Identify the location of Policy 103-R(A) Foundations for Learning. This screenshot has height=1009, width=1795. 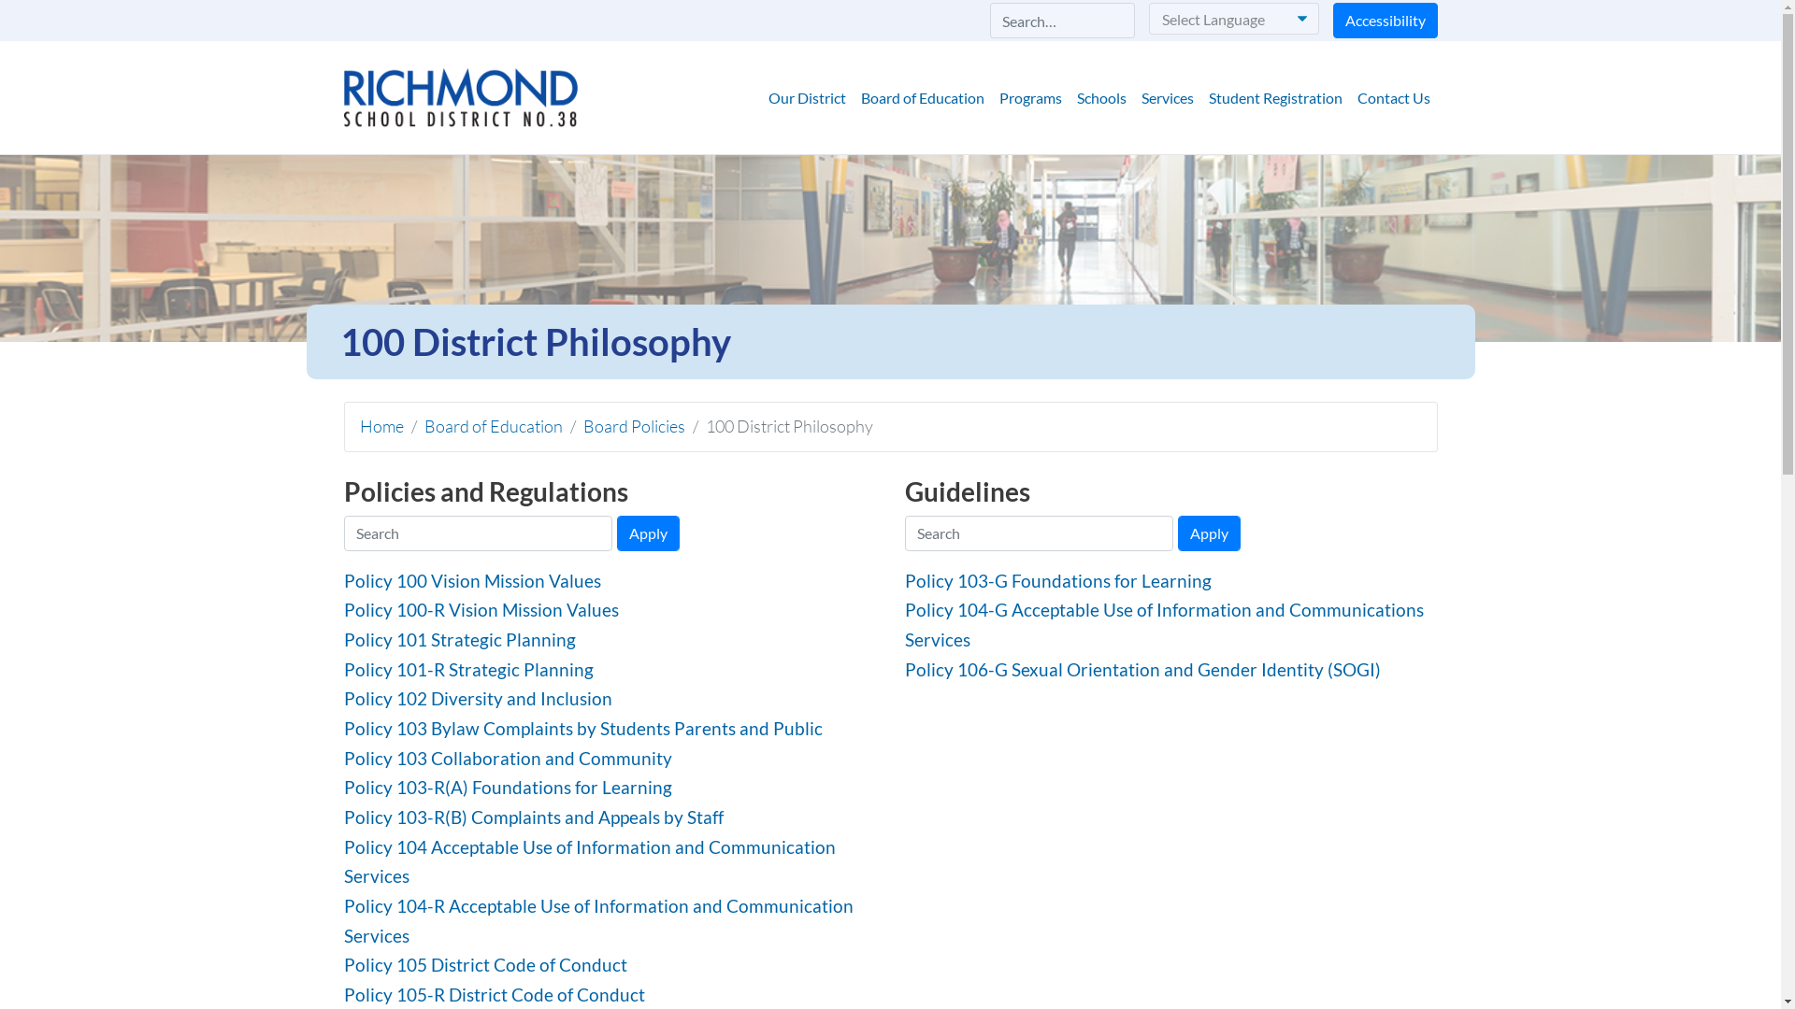
(509, 787).